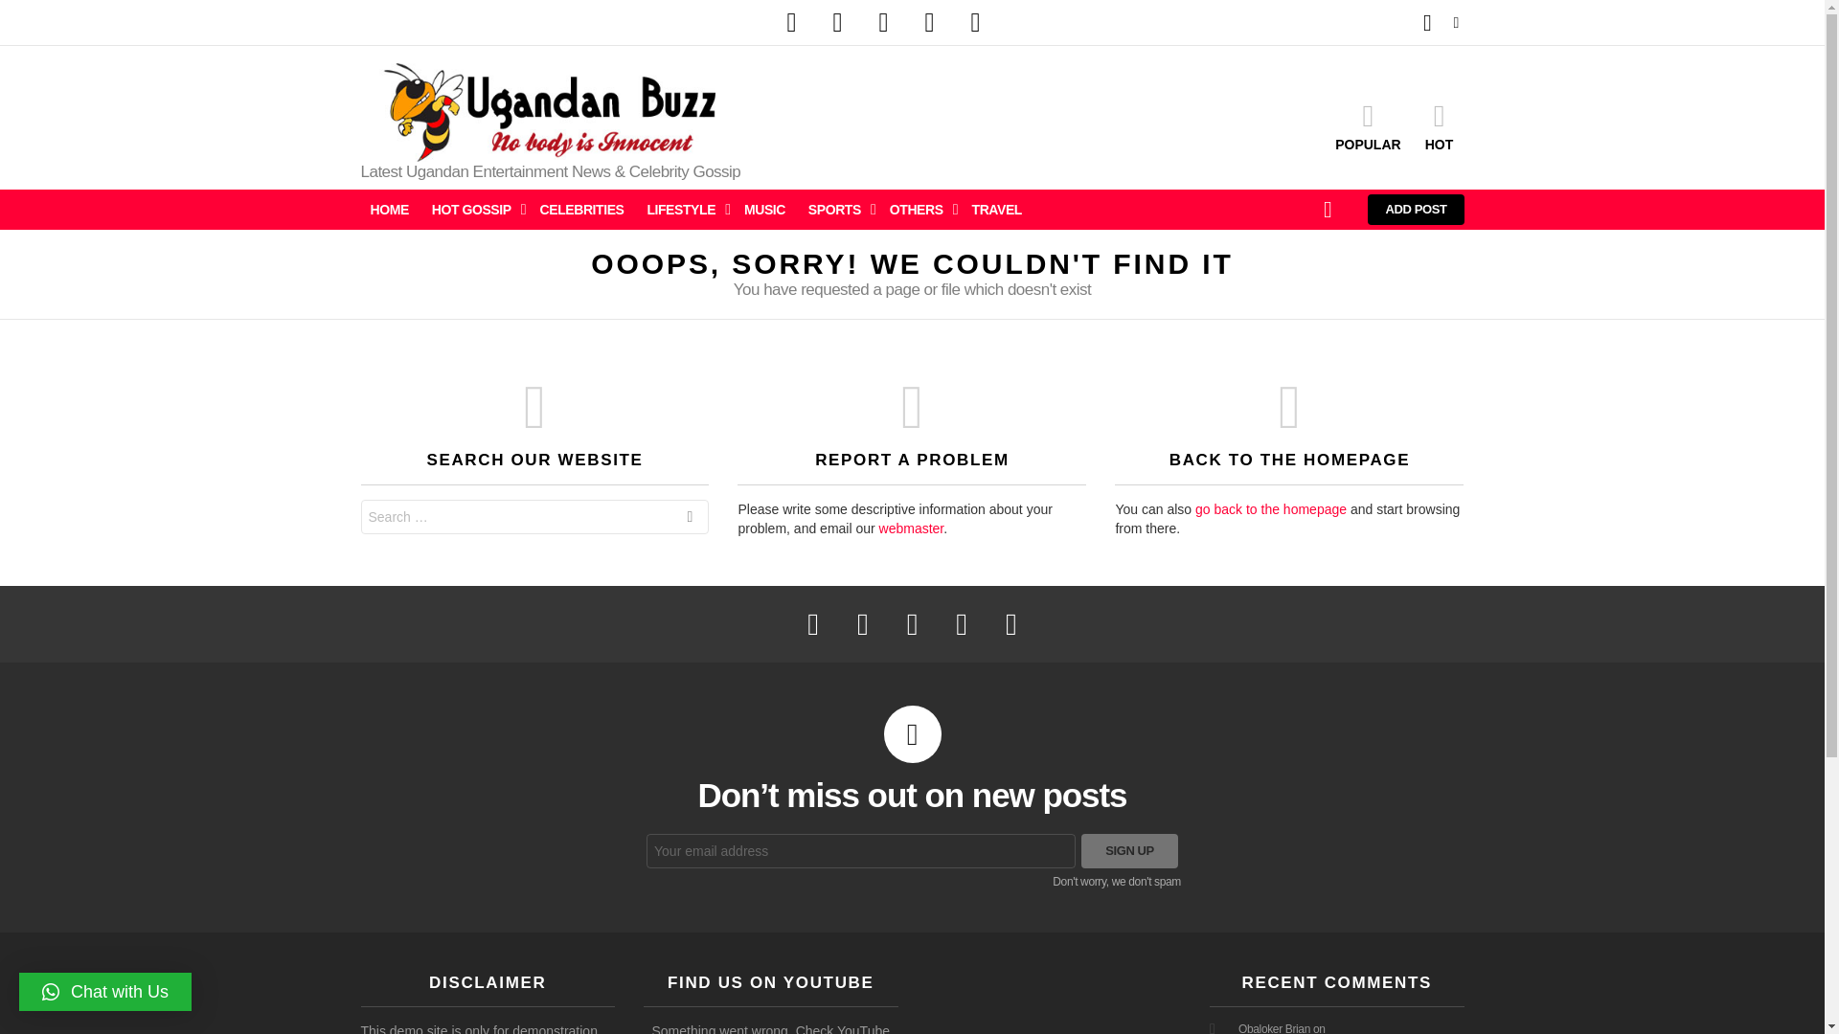 This screenshot has height=1034, width=1839. Describe the element at coordinates (837, 210) in the screenshot. I see `SPORTS` at that location.